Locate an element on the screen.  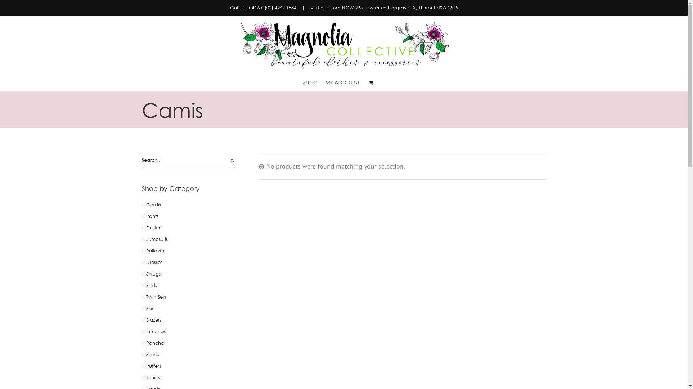
Pullover is located at coordinates (155, 251).